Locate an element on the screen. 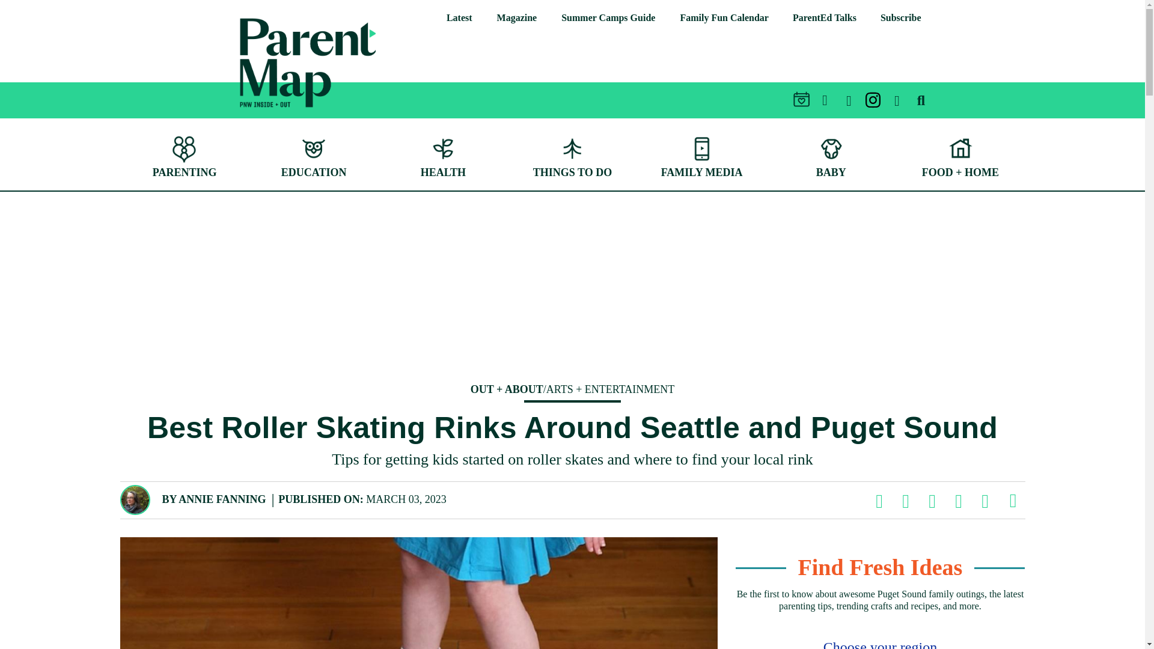  Leave a comment is located at coordinates (1012, 501).